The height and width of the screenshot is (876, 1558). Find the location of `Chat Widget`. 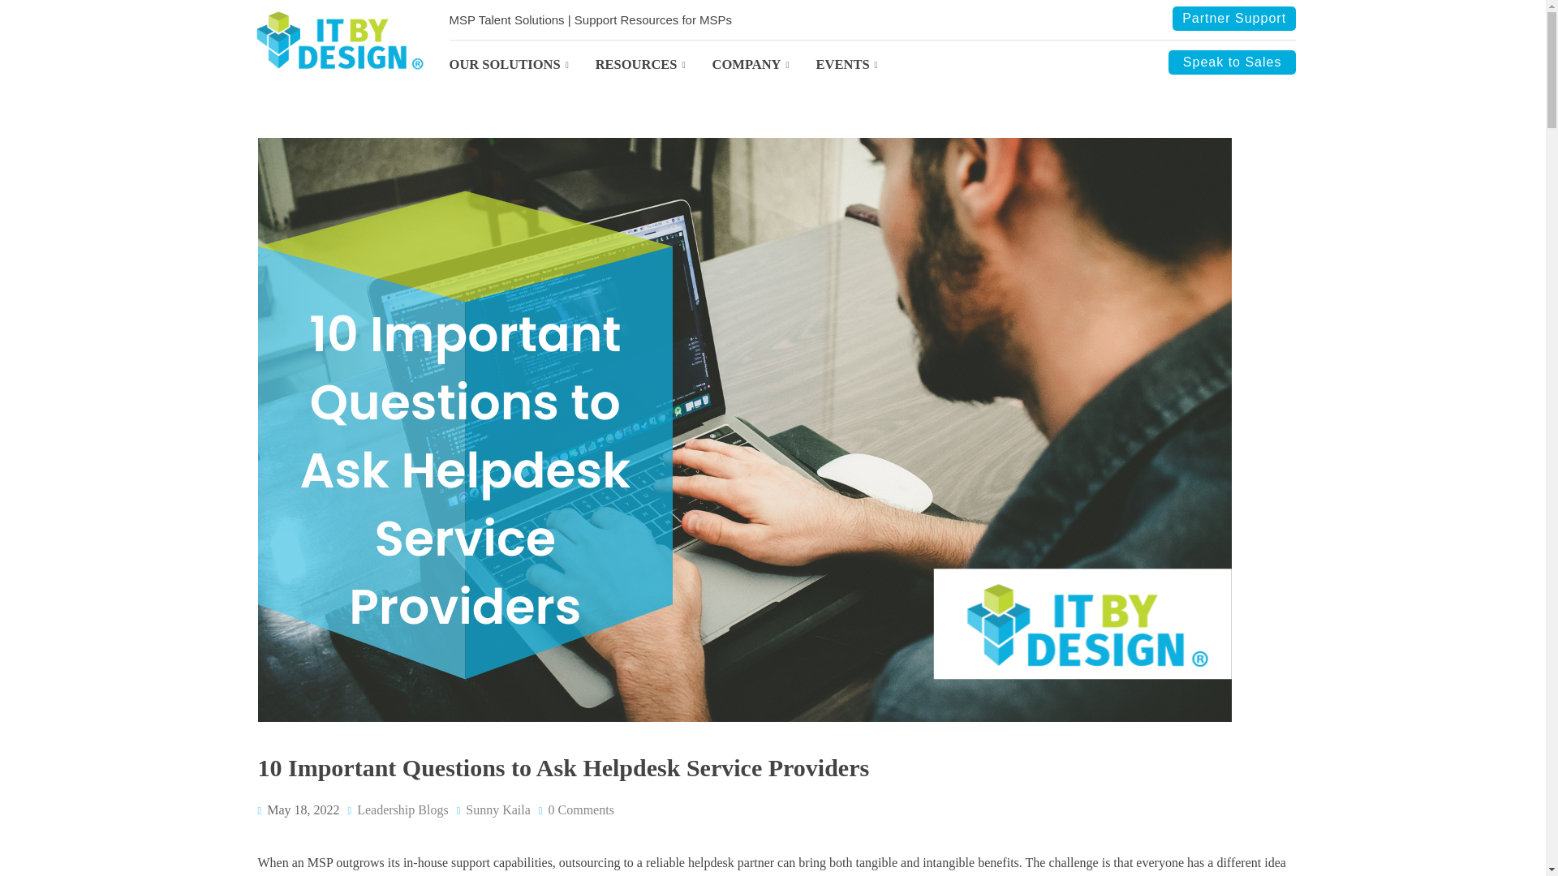

Chat Widget is located at coordinates (41, 837).